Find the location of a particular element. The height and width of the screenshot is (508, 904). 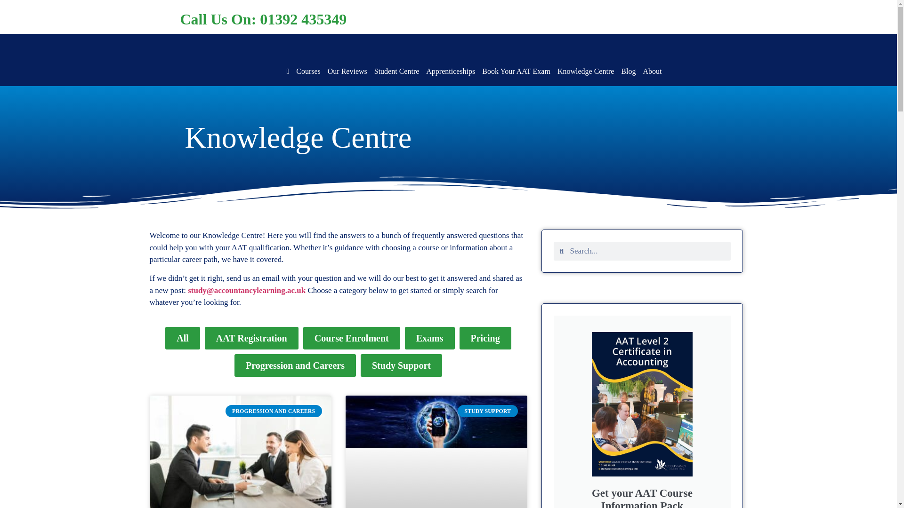

Book Your AAT Exam is located at coordinates (516, 71).